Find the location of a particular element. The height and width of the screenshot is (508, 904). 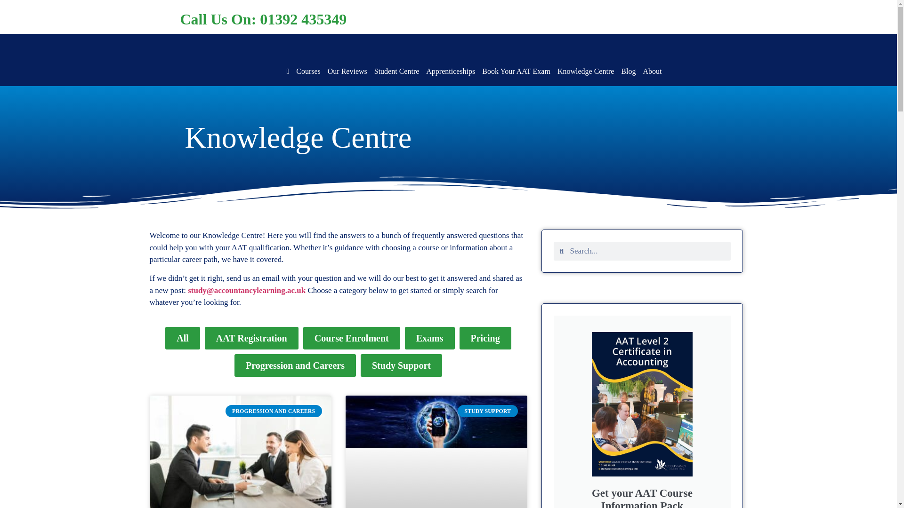

Book Your AAT Exam is located at coordinates (516, 71).